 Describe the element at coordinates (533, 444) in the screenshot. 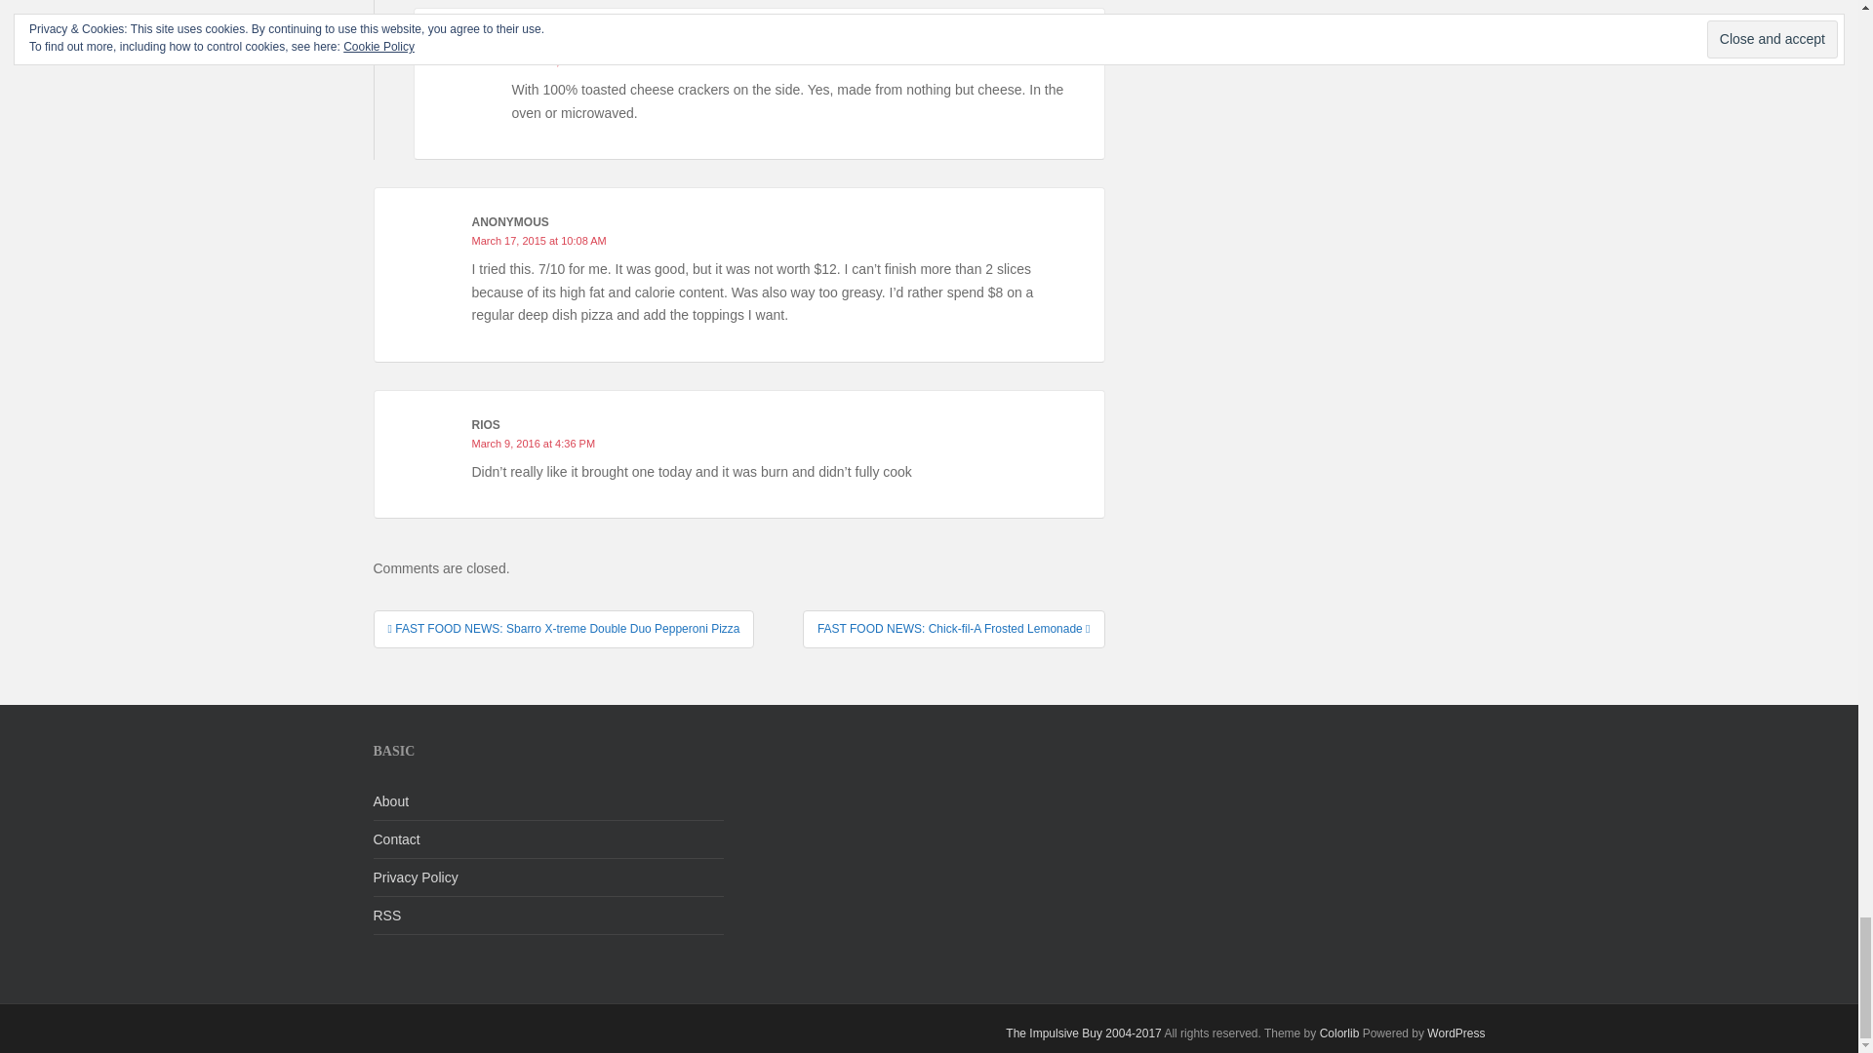

I see `March 9, 2016 at 4:36 PM` at that location.